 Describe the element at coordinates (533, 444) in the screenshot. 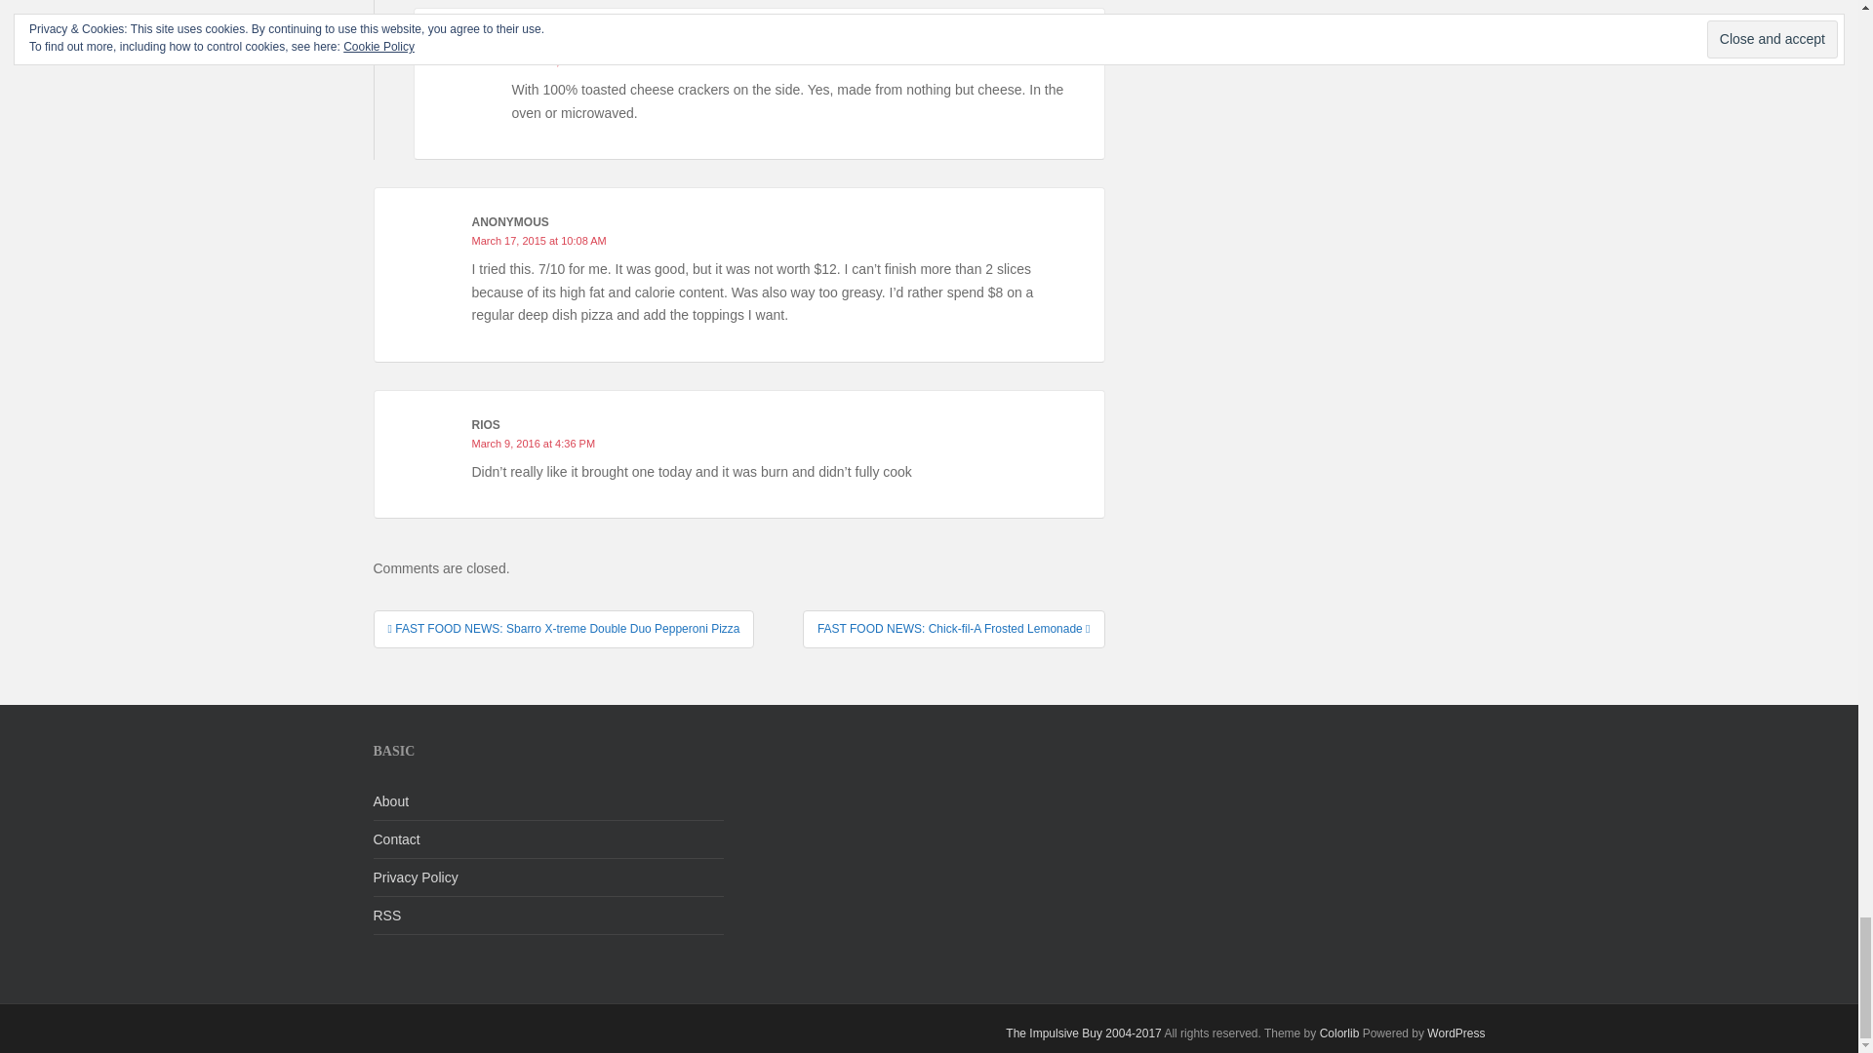

I see `March 9, 2016 at 4:36 PM` at that location.